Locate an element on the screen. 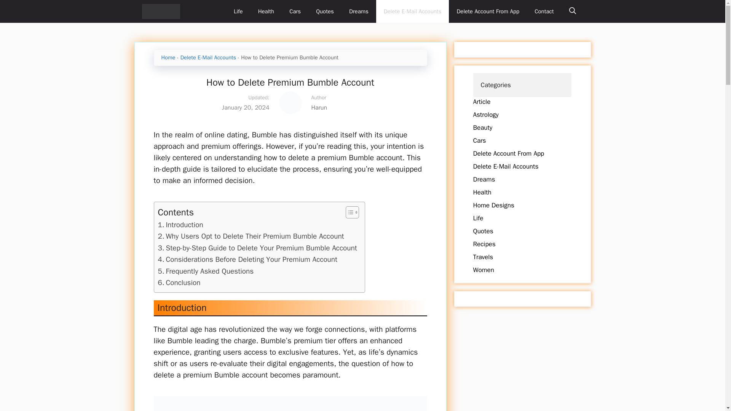 Image resolution: width=731 pixels, height=411 pixels. Conclusion is located at coordinates (179, 282).